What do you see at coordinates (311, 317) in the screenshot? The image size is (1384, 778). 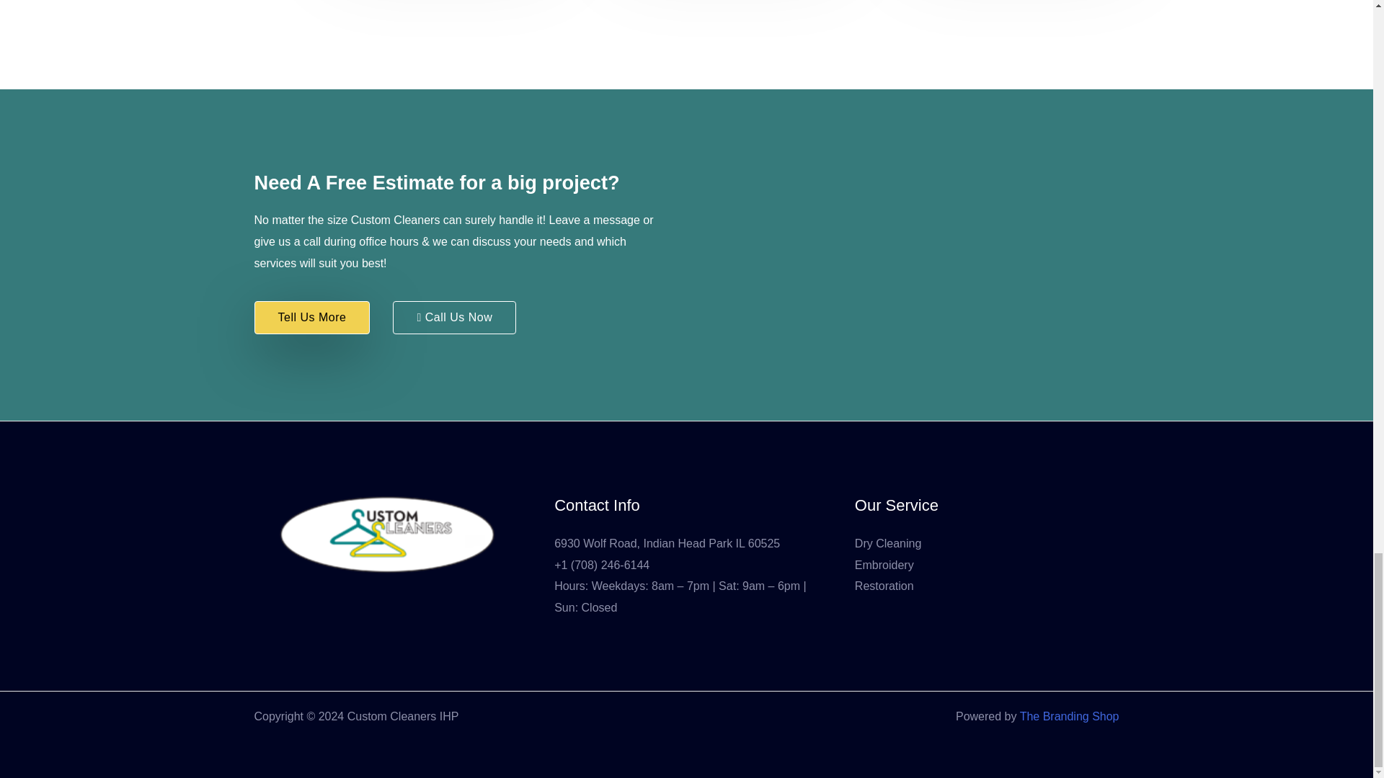 I see `Tell Us More` at bounding box center [311, 317].